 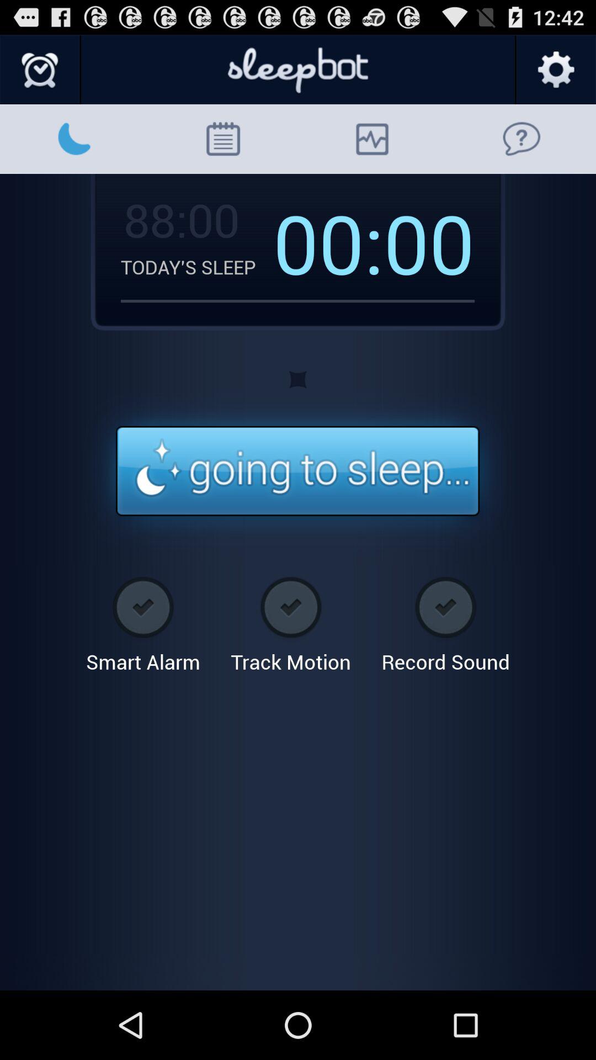 I want to click on choose 88:00, so click(x=180, y=219).